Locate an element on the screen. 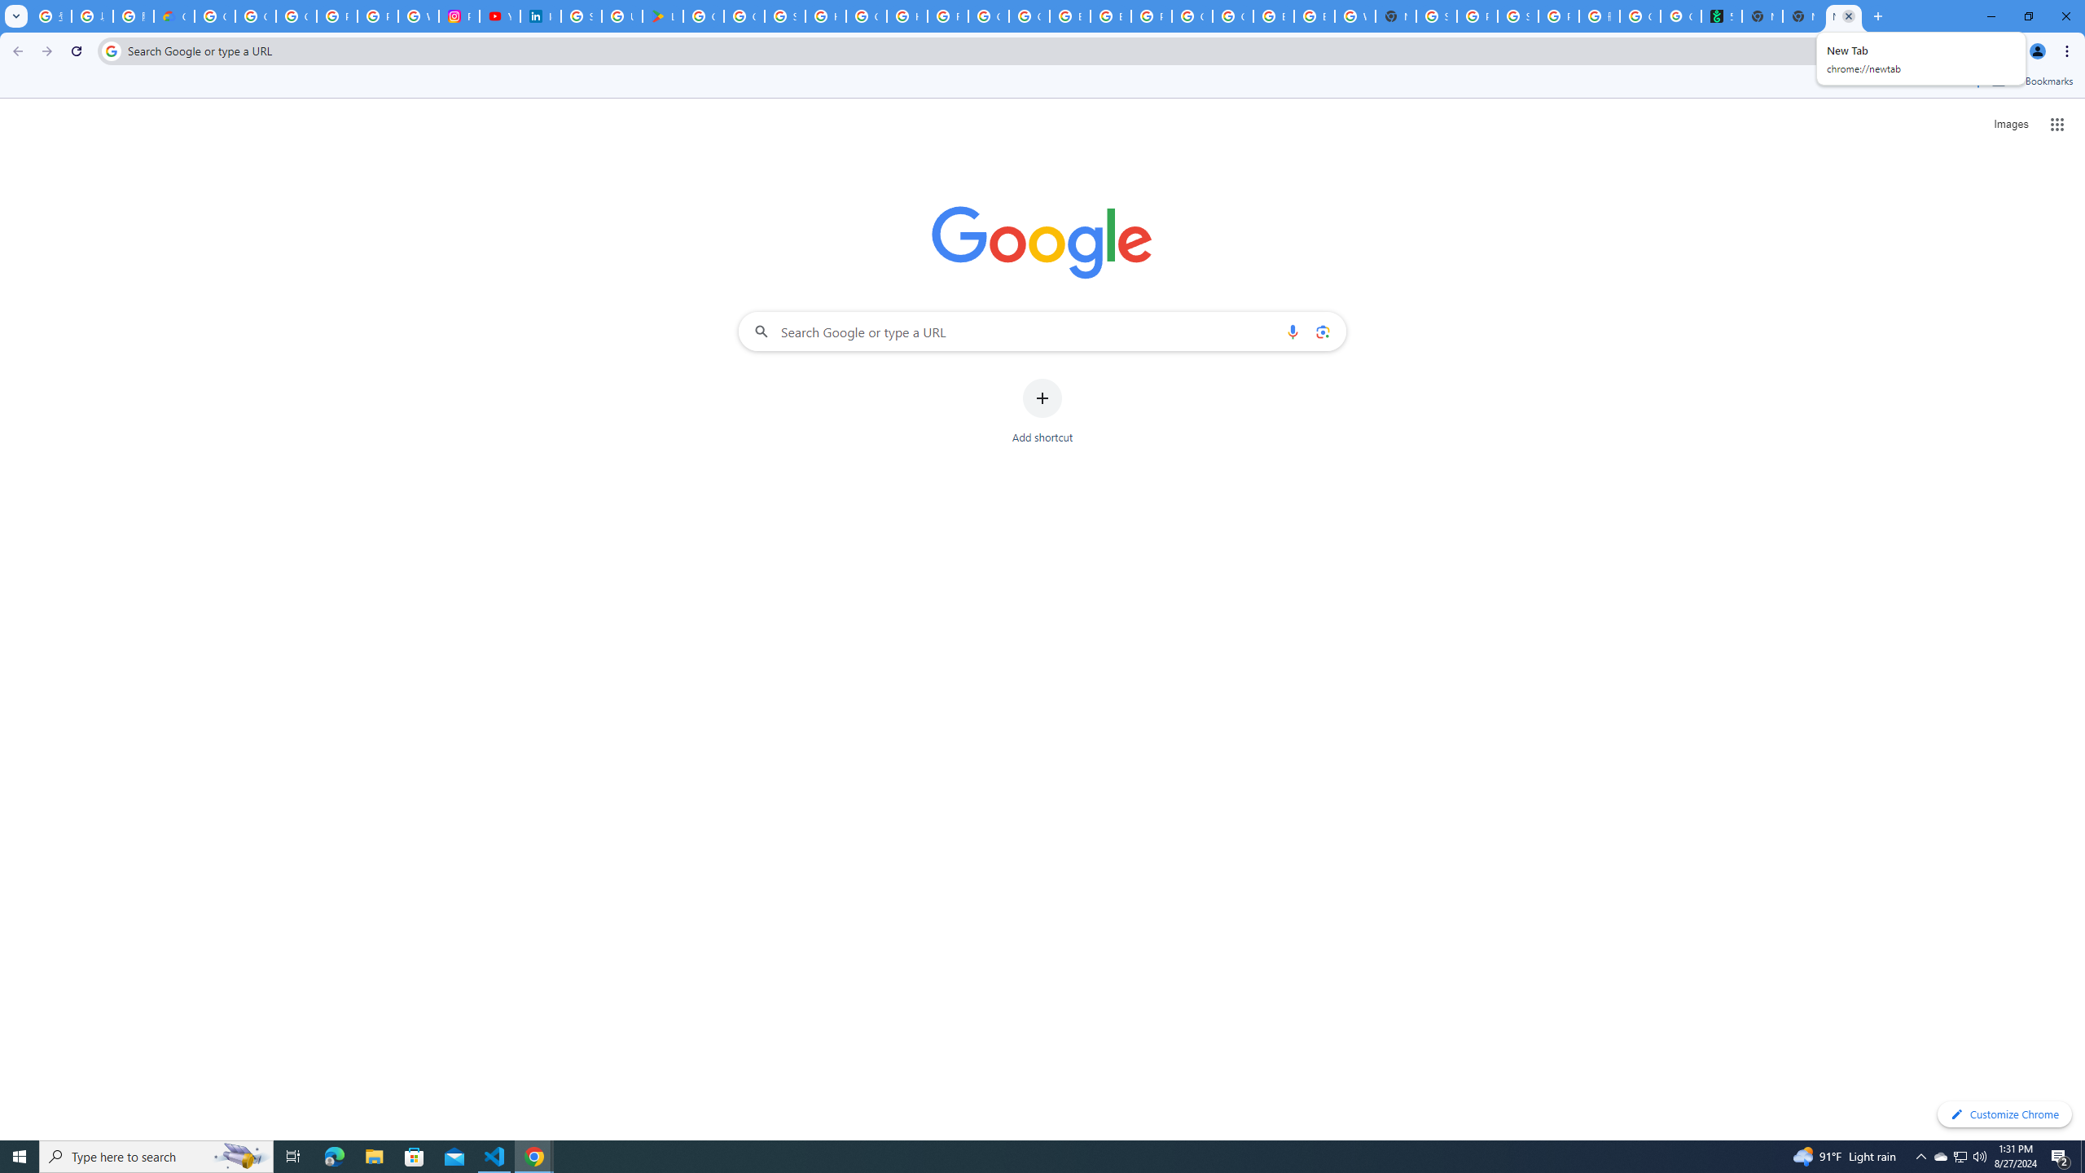 The image size is (2085, 1173). Search Google or type a URL is located at coordinates (1042, 331).